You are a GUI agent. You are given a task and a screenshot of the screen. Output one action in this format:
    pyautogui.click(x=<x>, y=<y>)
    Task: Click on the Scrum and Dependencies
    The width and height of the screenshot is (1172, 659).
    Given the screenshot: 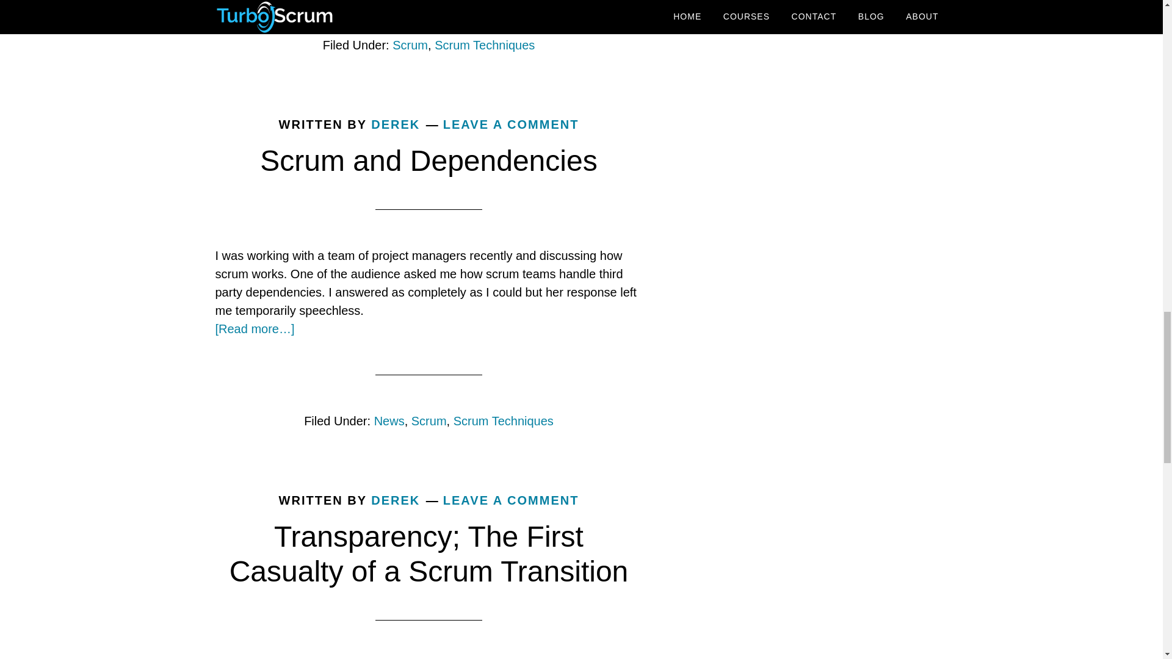 What is the action you would take?
    pyautogui.click(x=429, y=160)
    